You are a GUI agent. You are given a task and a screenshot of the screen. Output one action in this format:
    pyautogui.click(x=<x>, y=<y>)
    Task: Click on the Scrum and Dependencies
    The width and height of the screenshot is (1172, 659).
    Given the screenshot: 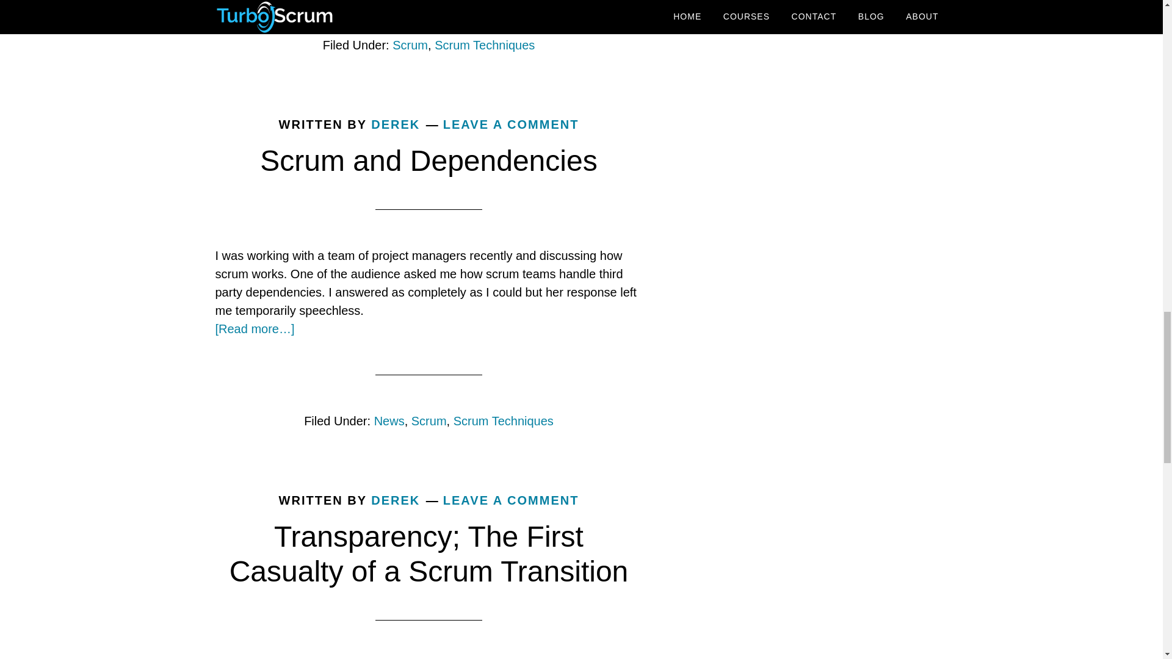 What is the action you would take?
    pyautogui.click(x=429, y=160)
    